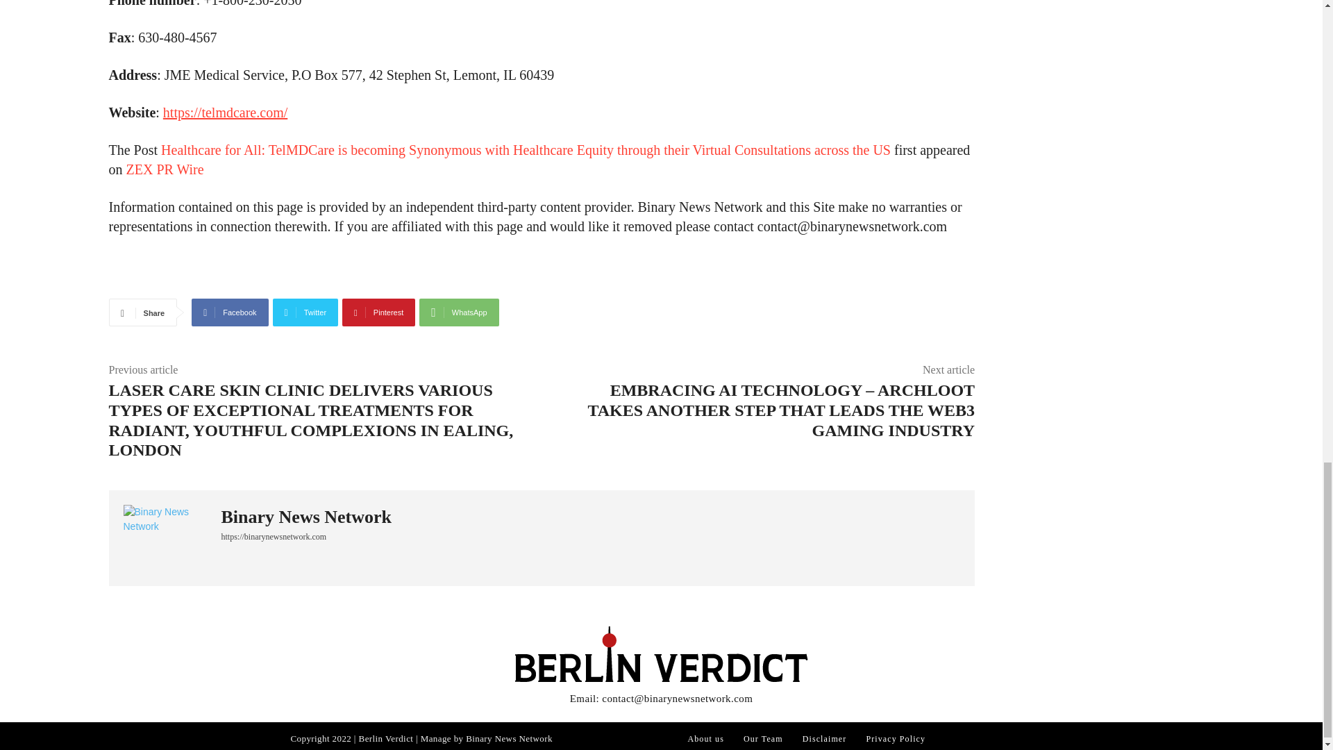 The image size is (1333, 750). What do you see at coordinates (305, 312) in the screenshot?
I see `Twitter` at bounding box center [305, 312].